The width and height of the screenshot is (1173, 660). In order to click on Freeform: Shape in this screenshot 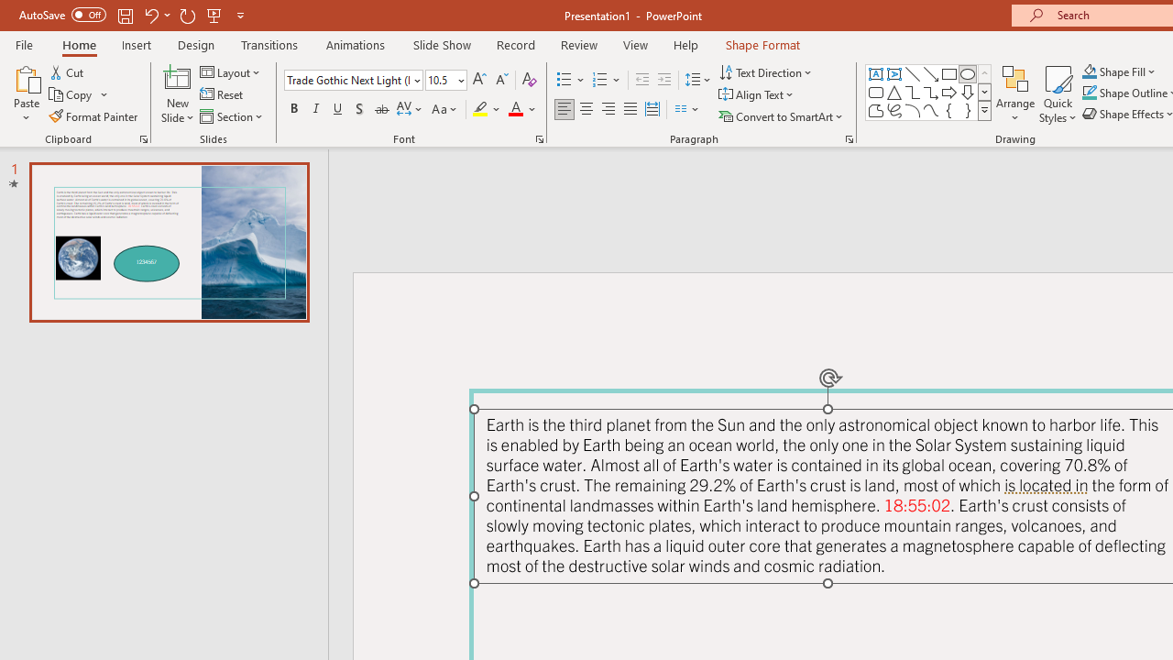, I will do `click(876, 110)`.